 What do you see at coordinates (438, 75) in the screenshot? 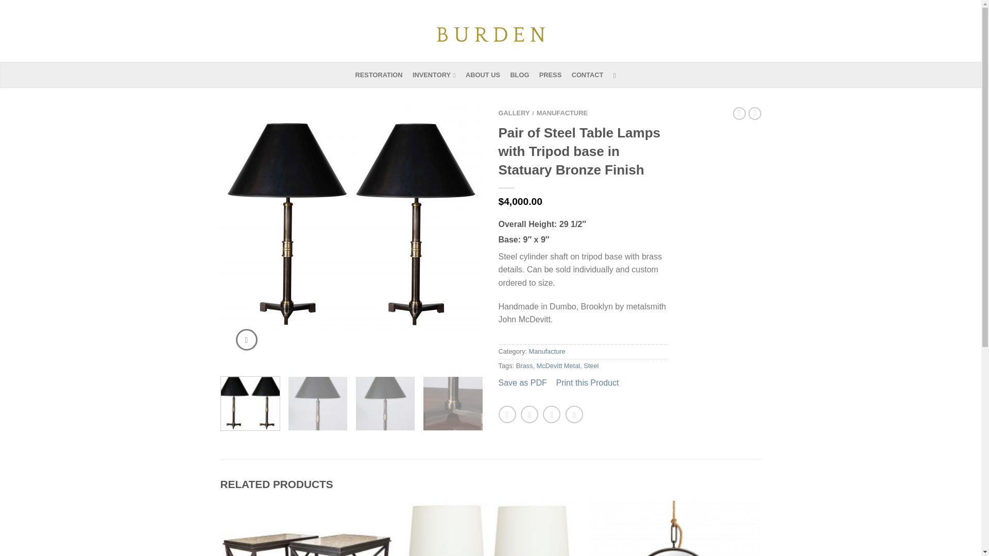
I see `INVENTORY` at bounding box center [438, 75].